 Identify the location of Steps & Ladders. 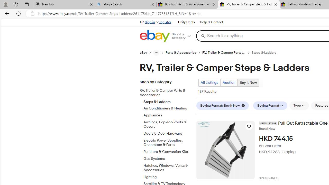
(168, 101).